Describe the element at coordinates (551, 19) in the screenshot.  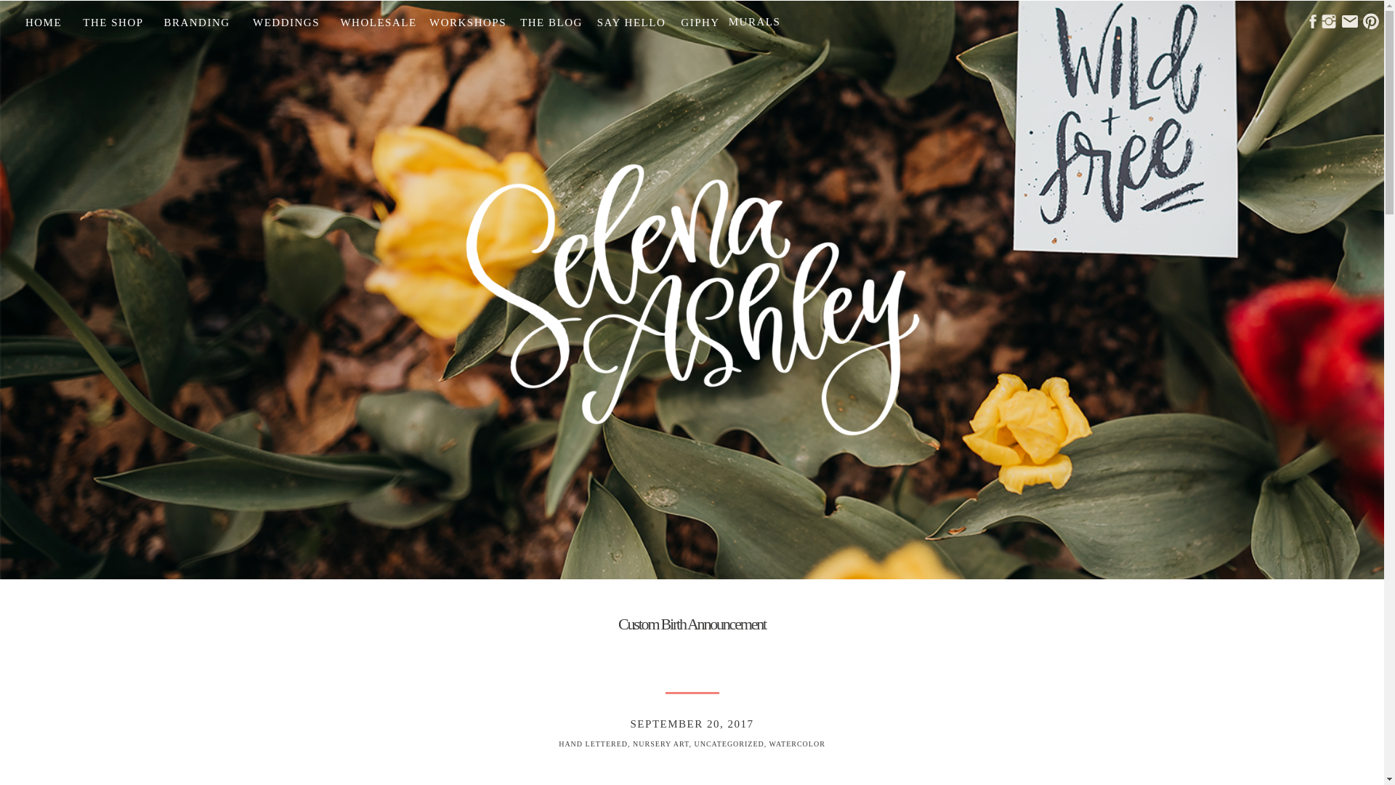
I see `THE BLOG` at that location.